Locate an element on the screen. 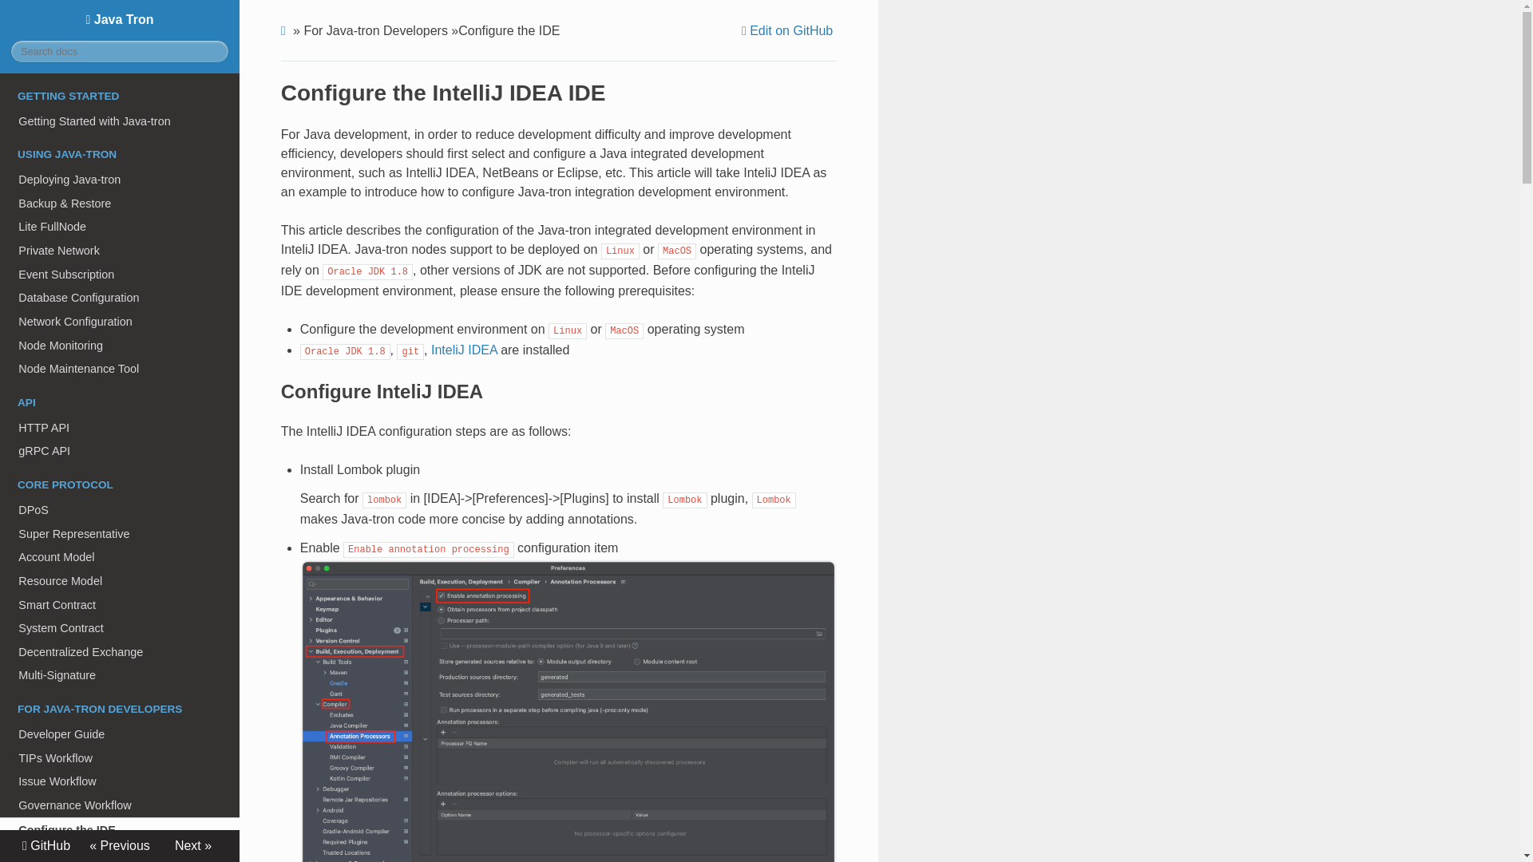  Node Monitoring is located at coordinates (120, 345).